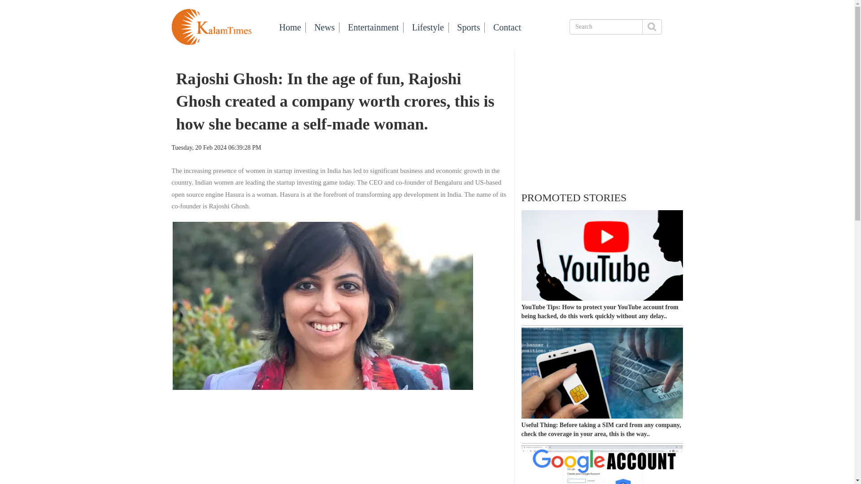  What do you see at coordinates (507, 27) in the screenshot?
I see `Lifestyle` at bounding box center [507, 27].